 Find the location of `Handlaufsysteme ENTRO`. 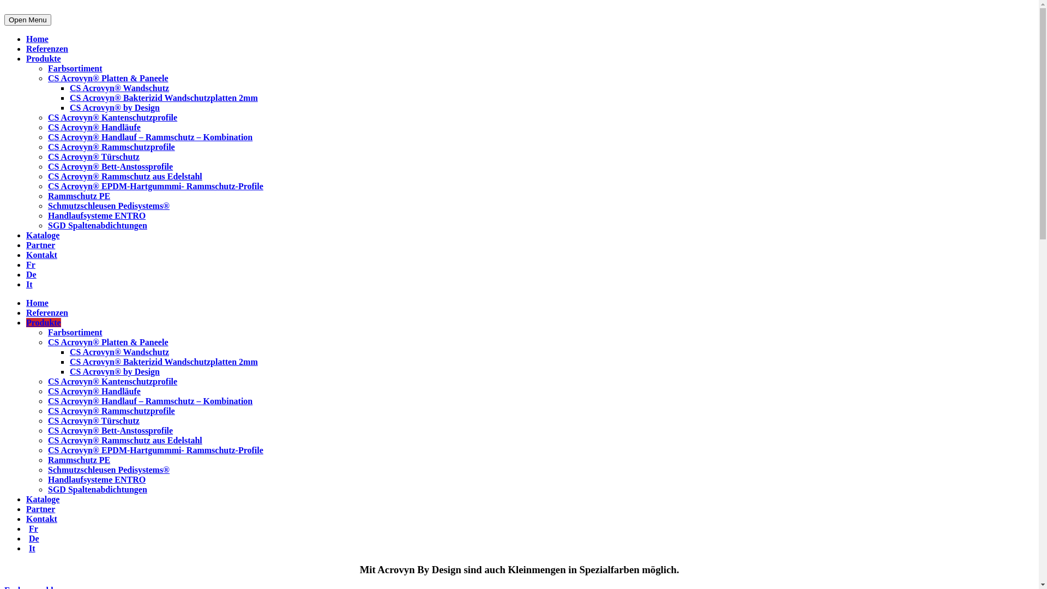

Handlaufsysteme ENTRO is located at coordinates (97, 480).